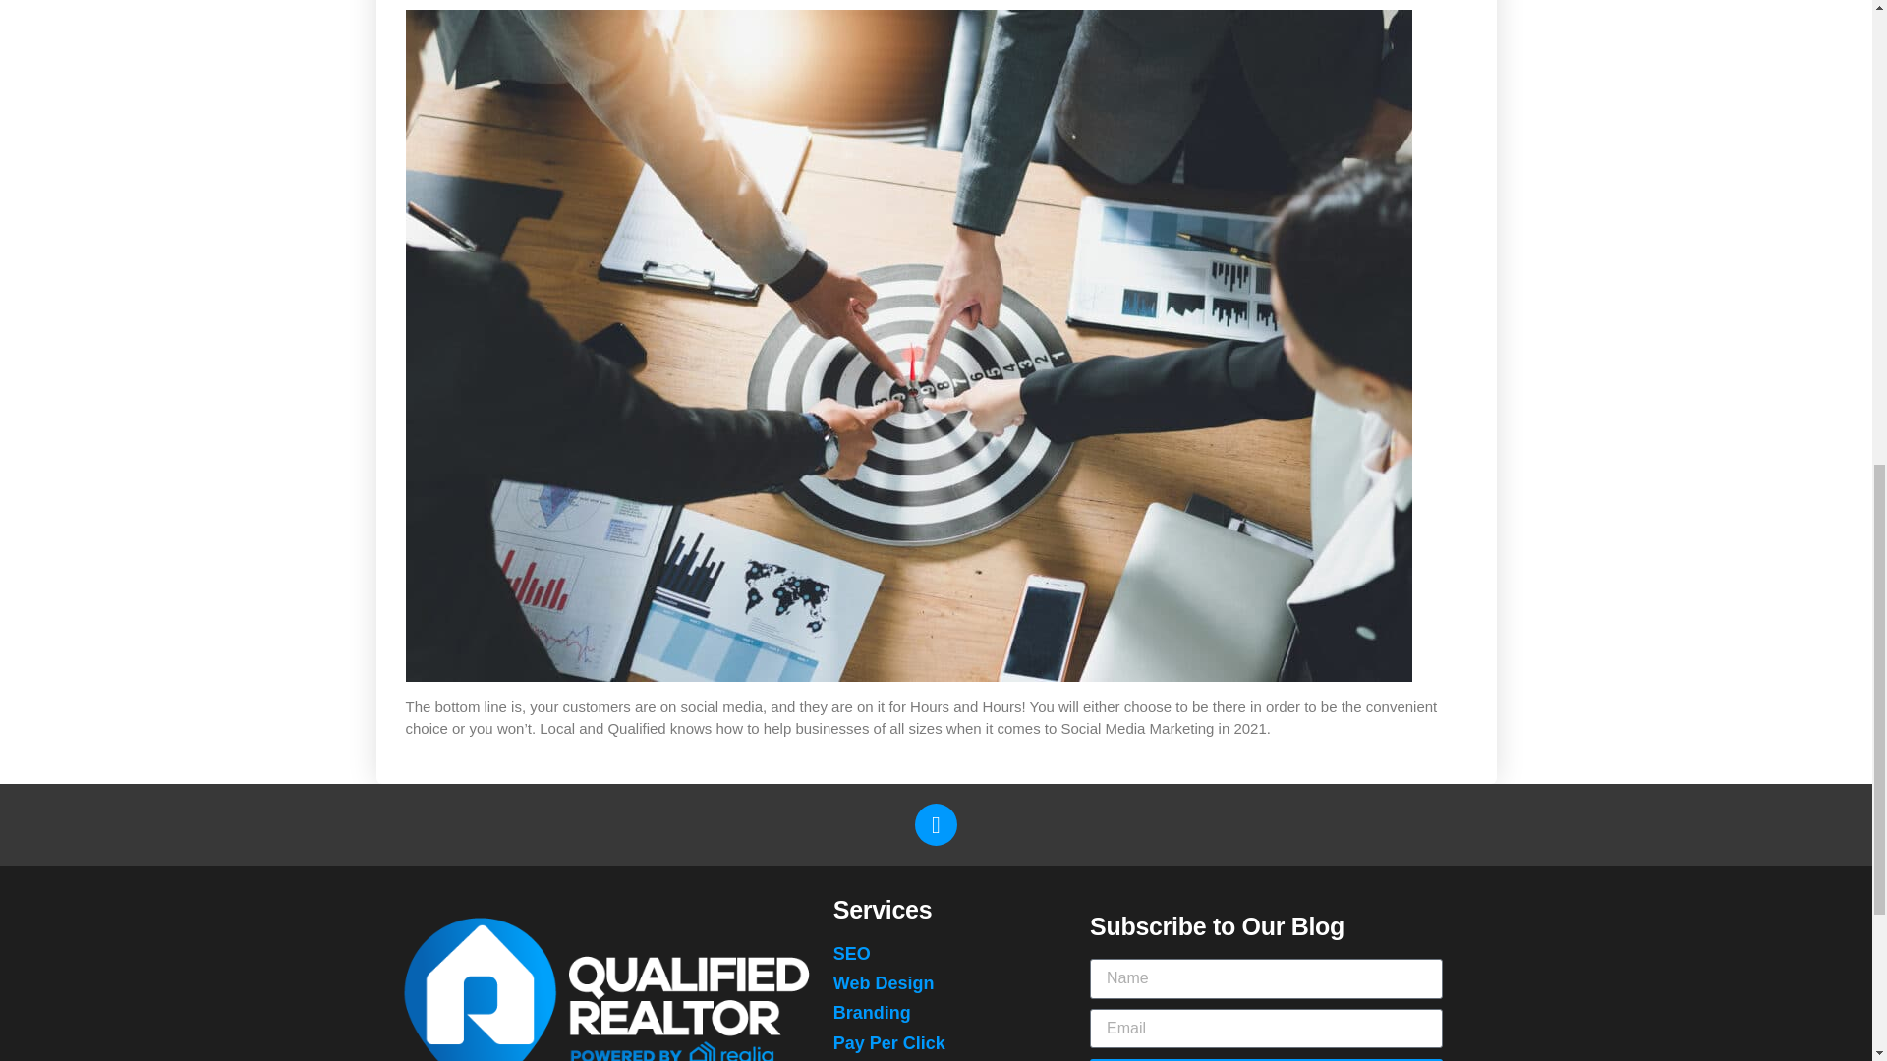 Image resolution: width=1887 pixels, height=1061 pixels. Describe the element at coordinates (938, 954) in the screenshot. I see `SEO` at that location.